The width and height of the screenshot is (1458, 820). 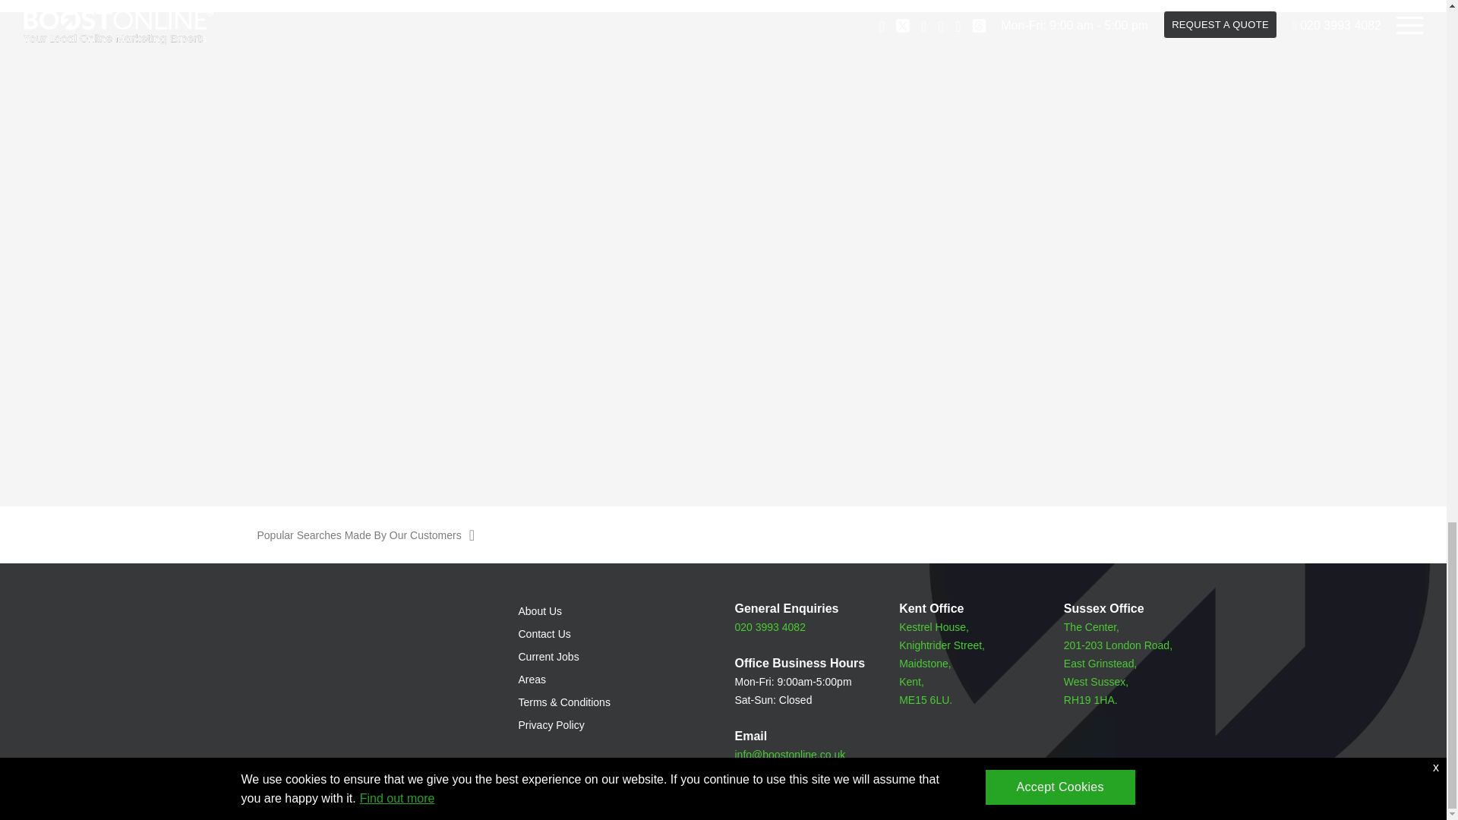 What do you see at coordinates (723, 535) in the screenshot?
I see `Popular Searches Made By Our Customers` at bounding box center [723, 535].